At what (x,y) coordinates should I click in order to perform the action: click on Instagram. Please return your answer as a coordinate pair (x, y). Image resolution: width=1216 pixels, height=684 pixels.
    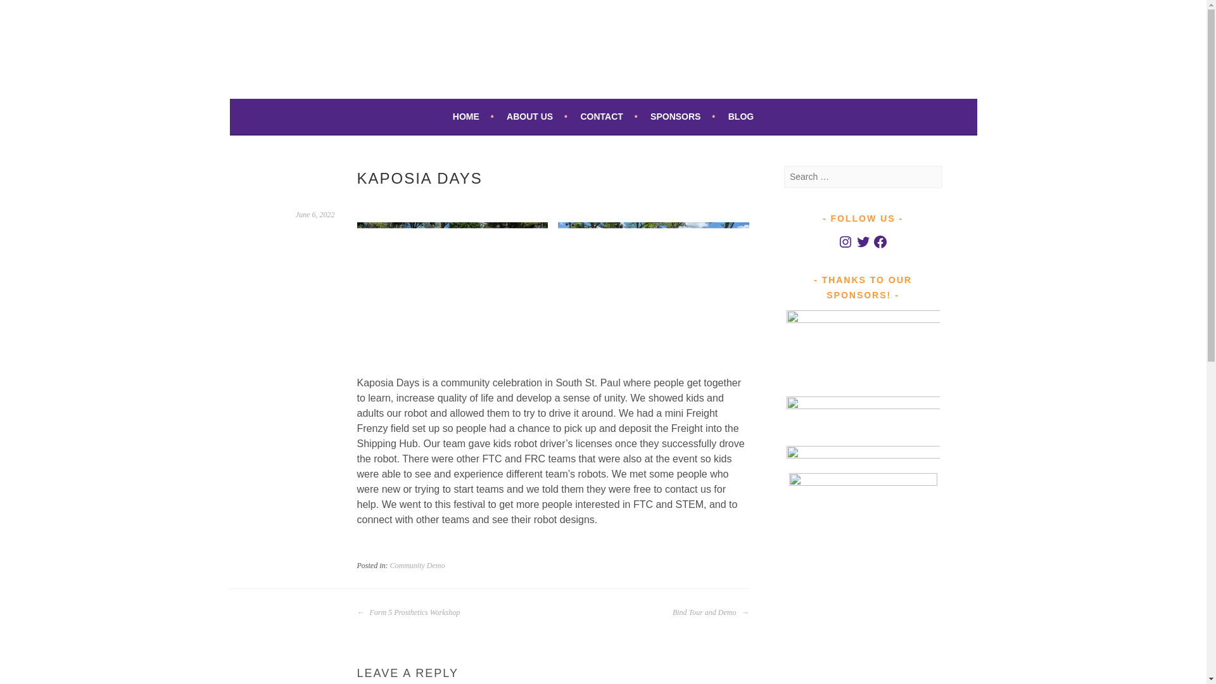
    Looking at the image, I should click on (845, 242).